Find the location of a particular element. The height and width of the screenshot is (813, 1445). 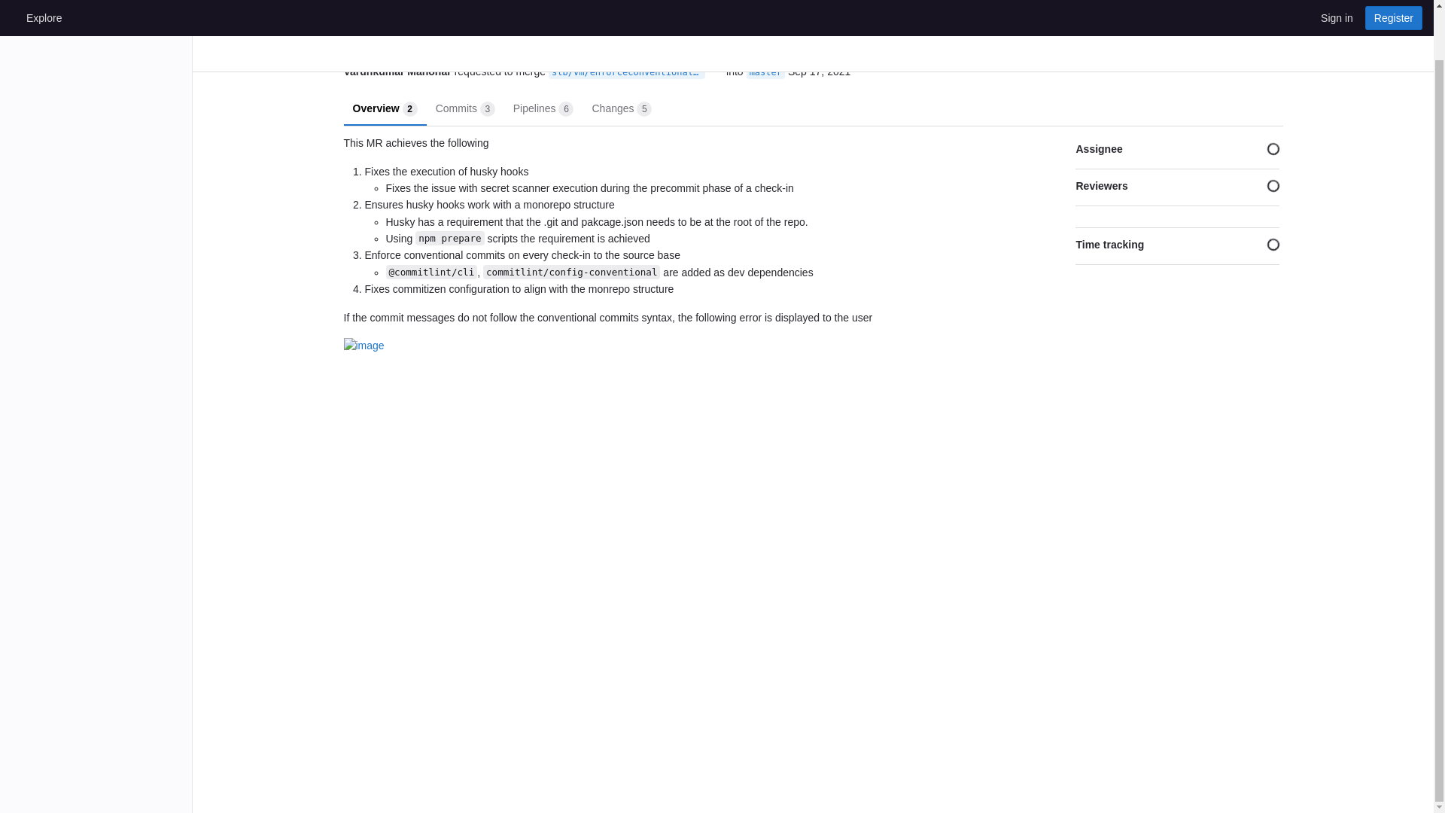

master is located at coordinates (397, 72).